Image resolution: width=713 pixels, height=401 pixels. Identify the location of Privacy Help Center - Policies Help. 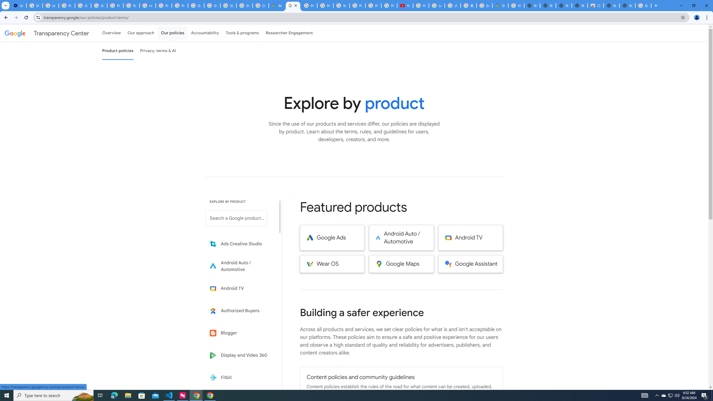
(164, 6).